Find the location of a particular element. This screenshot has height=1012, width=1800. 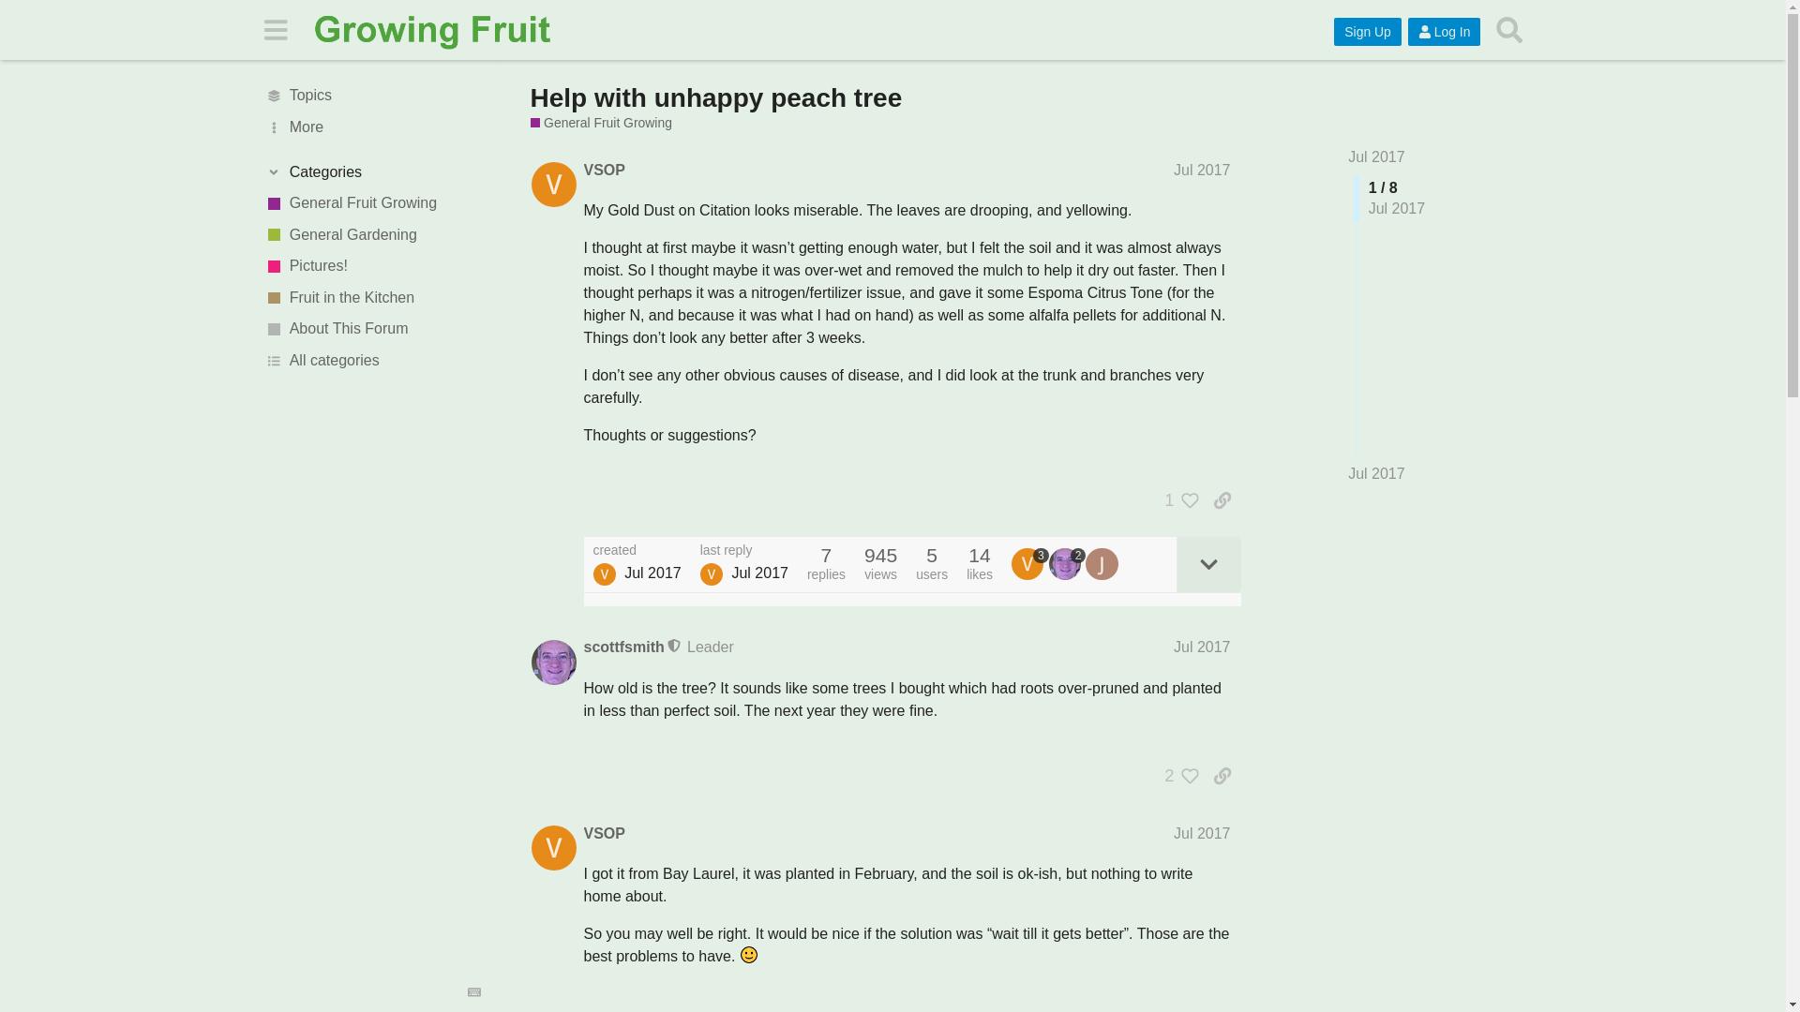

Jul 2017 is located at coordinates (1376, 156).